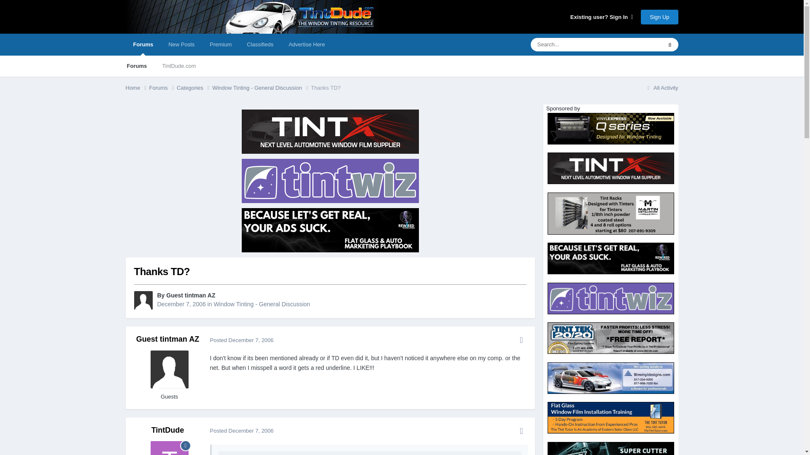 The width and height of the screenshot is (810, 455). What do you see at coordinates (262, 88) in the screenshot?
I see `Window Tinting - General Discussion` at bounding box center [262, 88].